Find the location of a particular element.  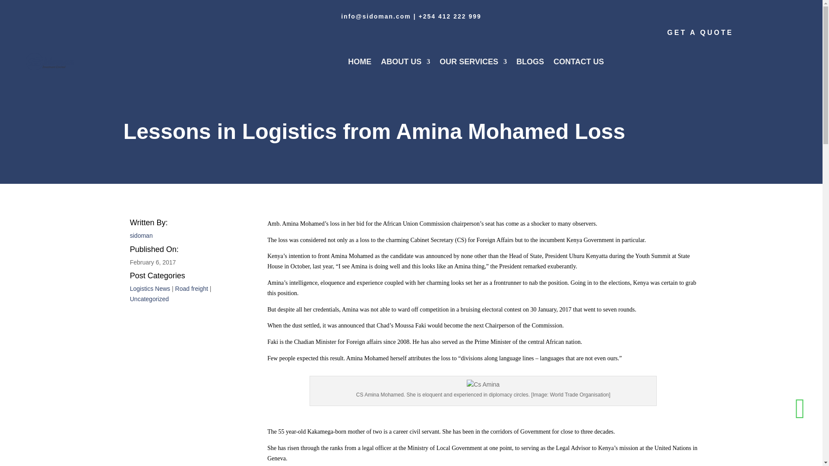

ABOUT US is located at coordinates (405, 61).